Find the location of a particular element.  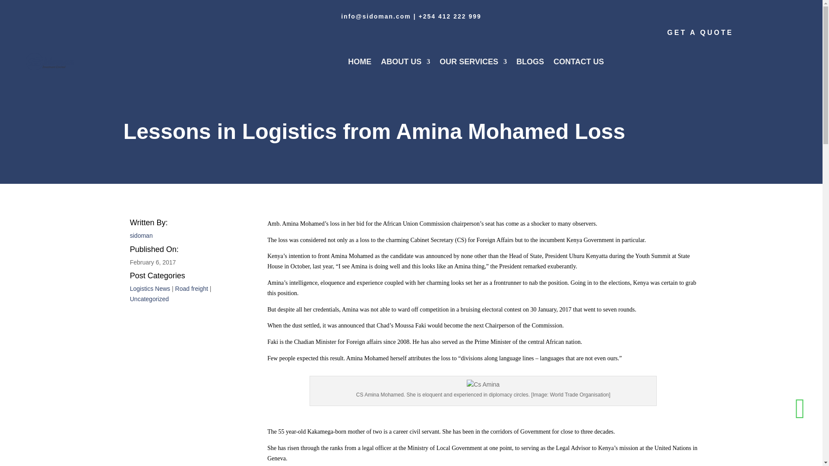

ABOUT US is located at coordinates (405, 61).